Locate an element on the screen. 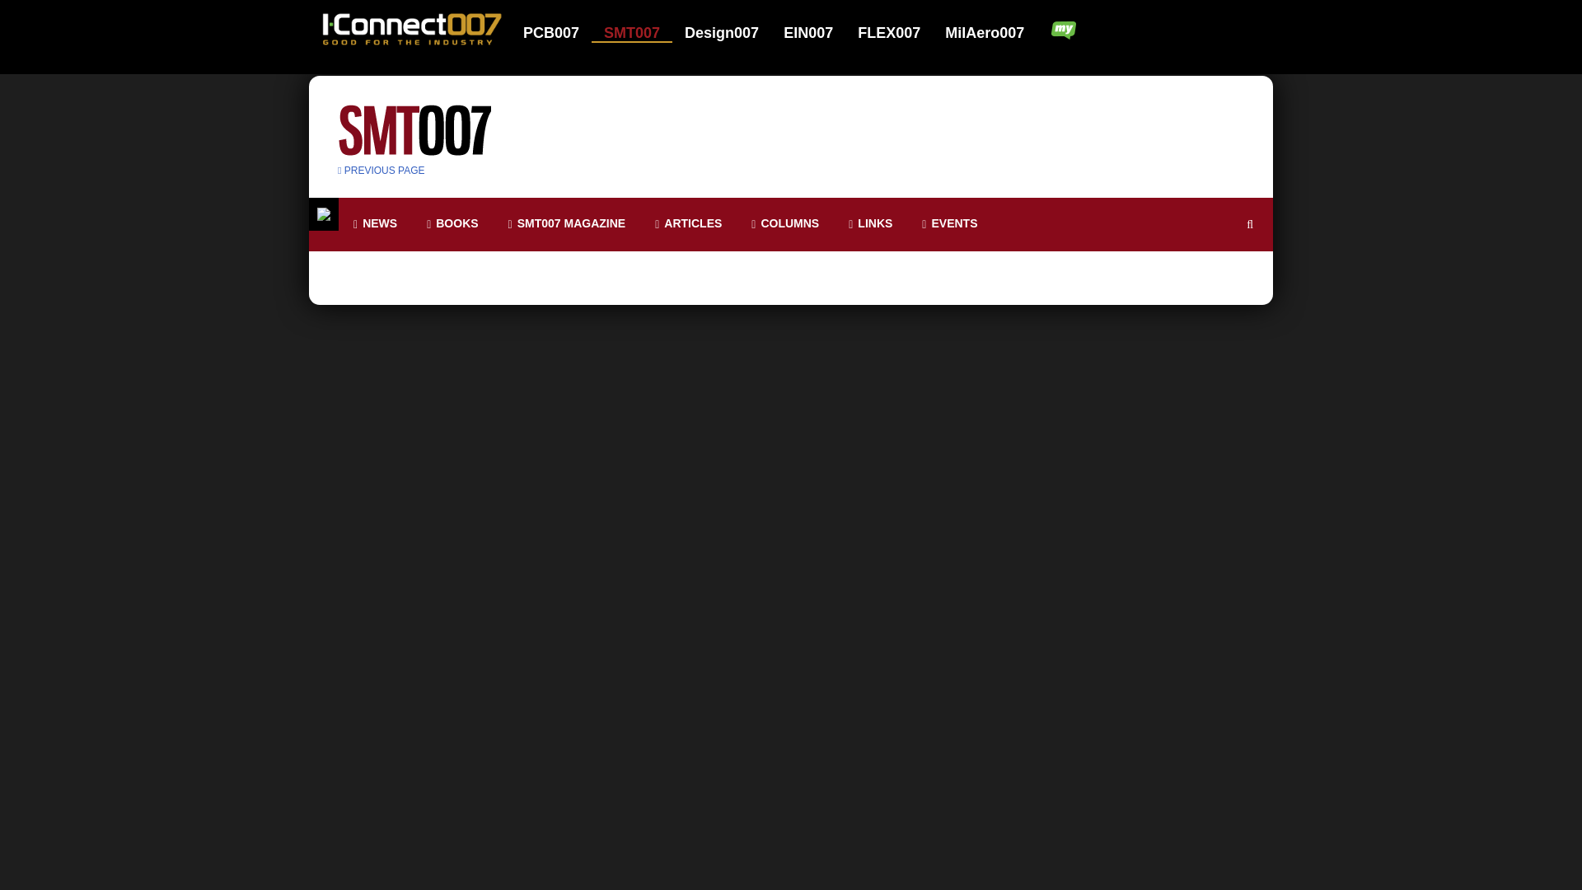  PREVIOUS PAGE is located at coordinates (381, 170).